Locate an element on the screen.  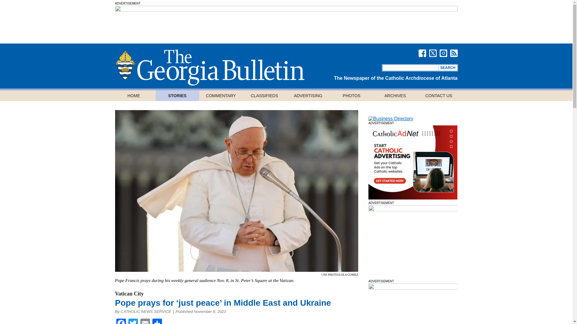
Find us on Facebook is located at coordinates (422, 53).